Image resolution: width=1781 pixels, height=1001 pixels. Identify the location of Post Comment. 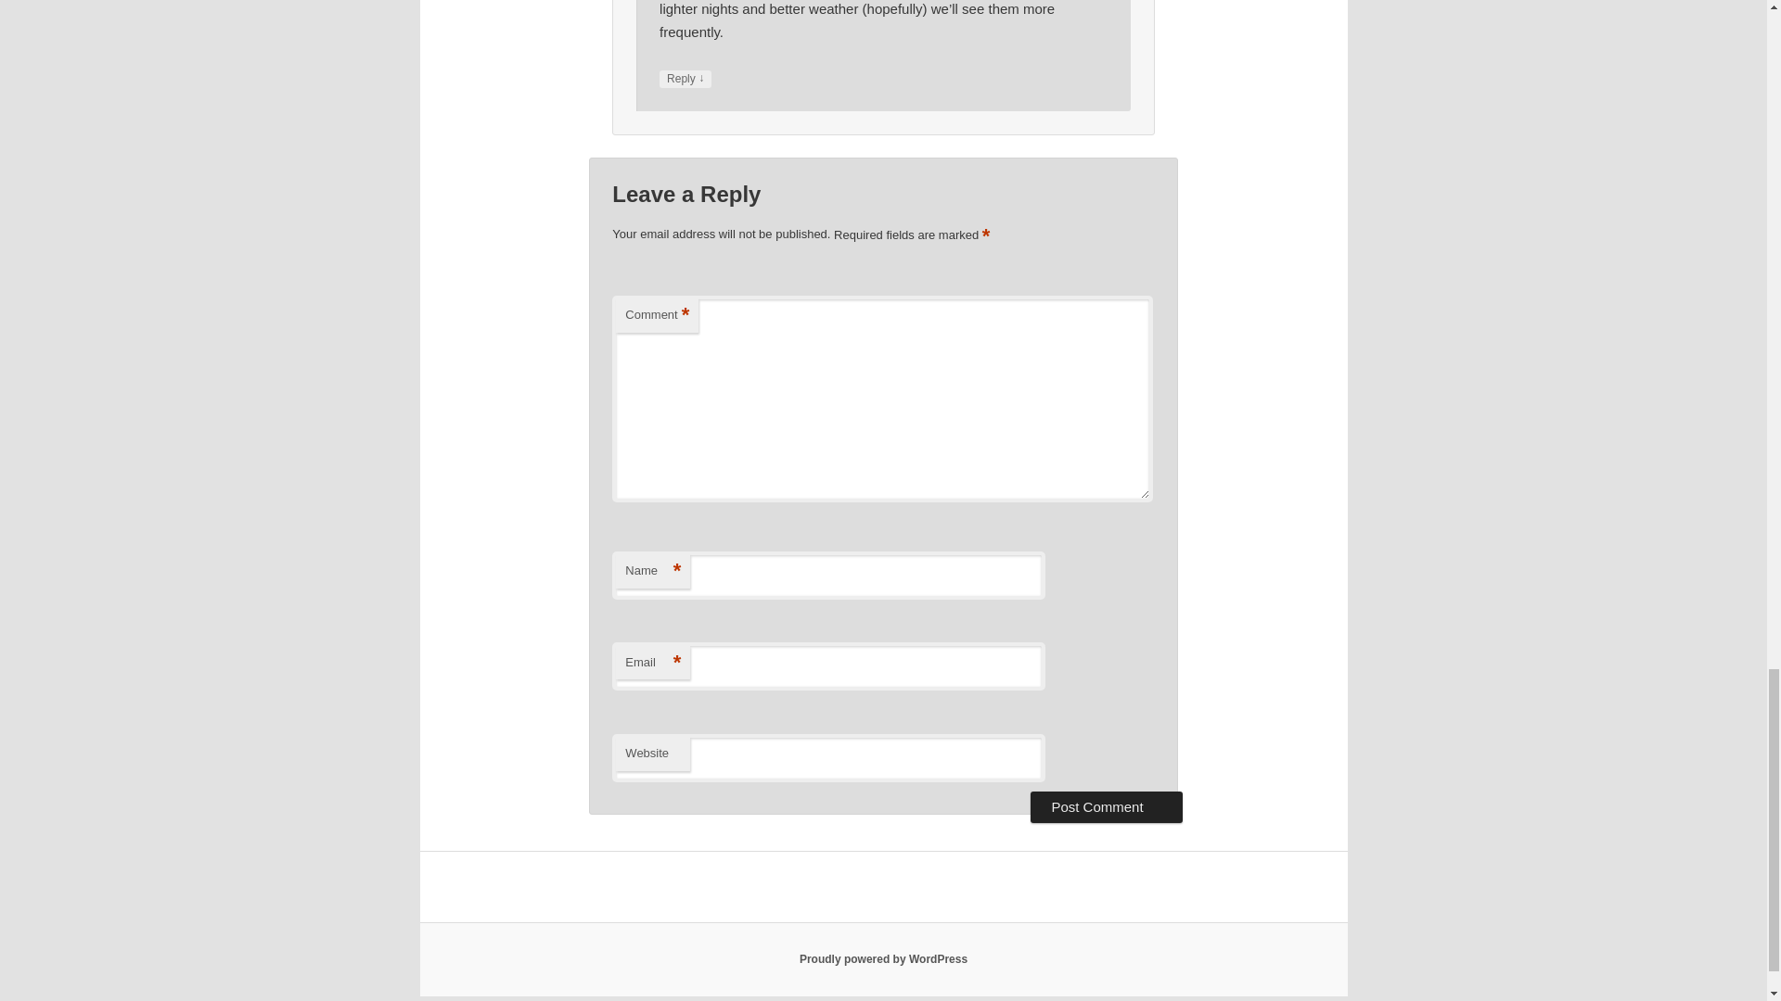
(1106, 806).